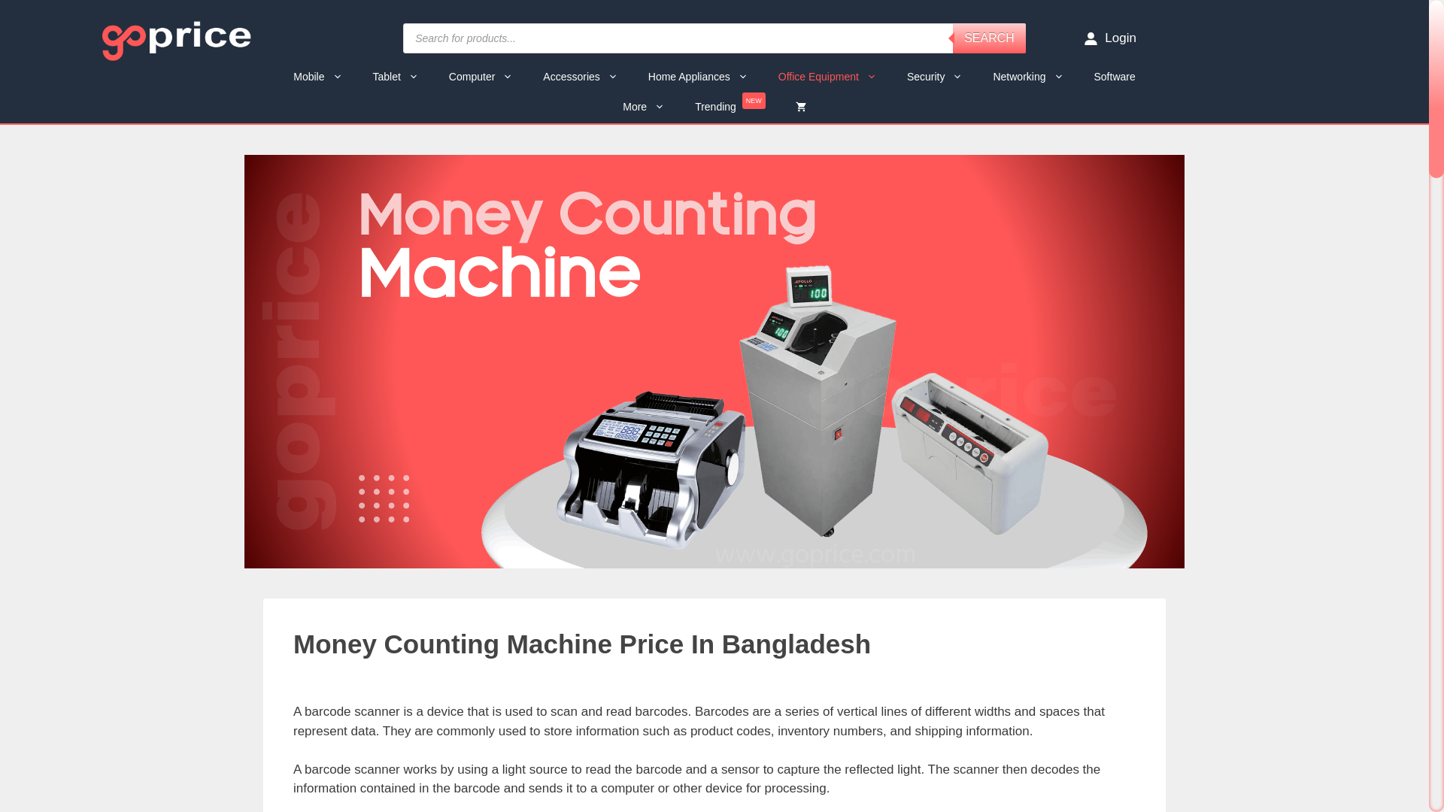  I want to click on Tablet, so click(396, 77).